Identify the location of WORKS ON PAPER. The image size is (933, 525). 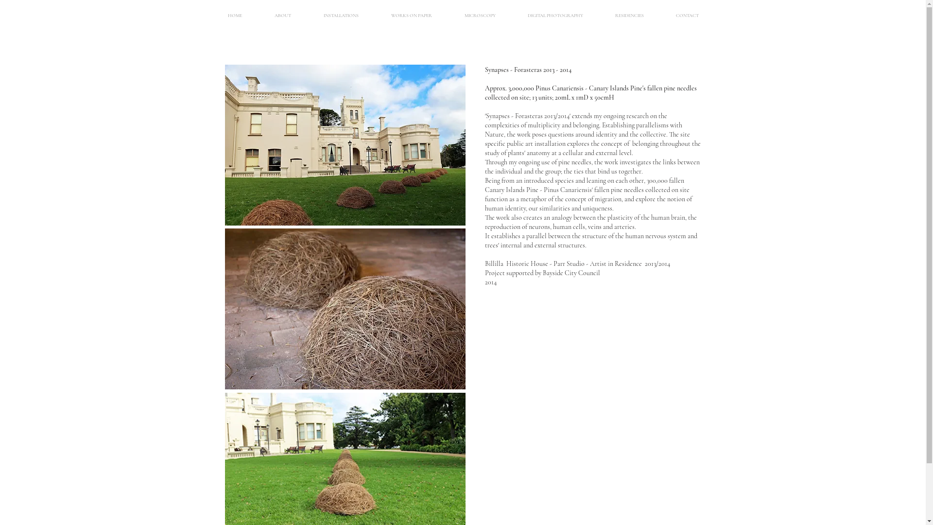
(412, 16).